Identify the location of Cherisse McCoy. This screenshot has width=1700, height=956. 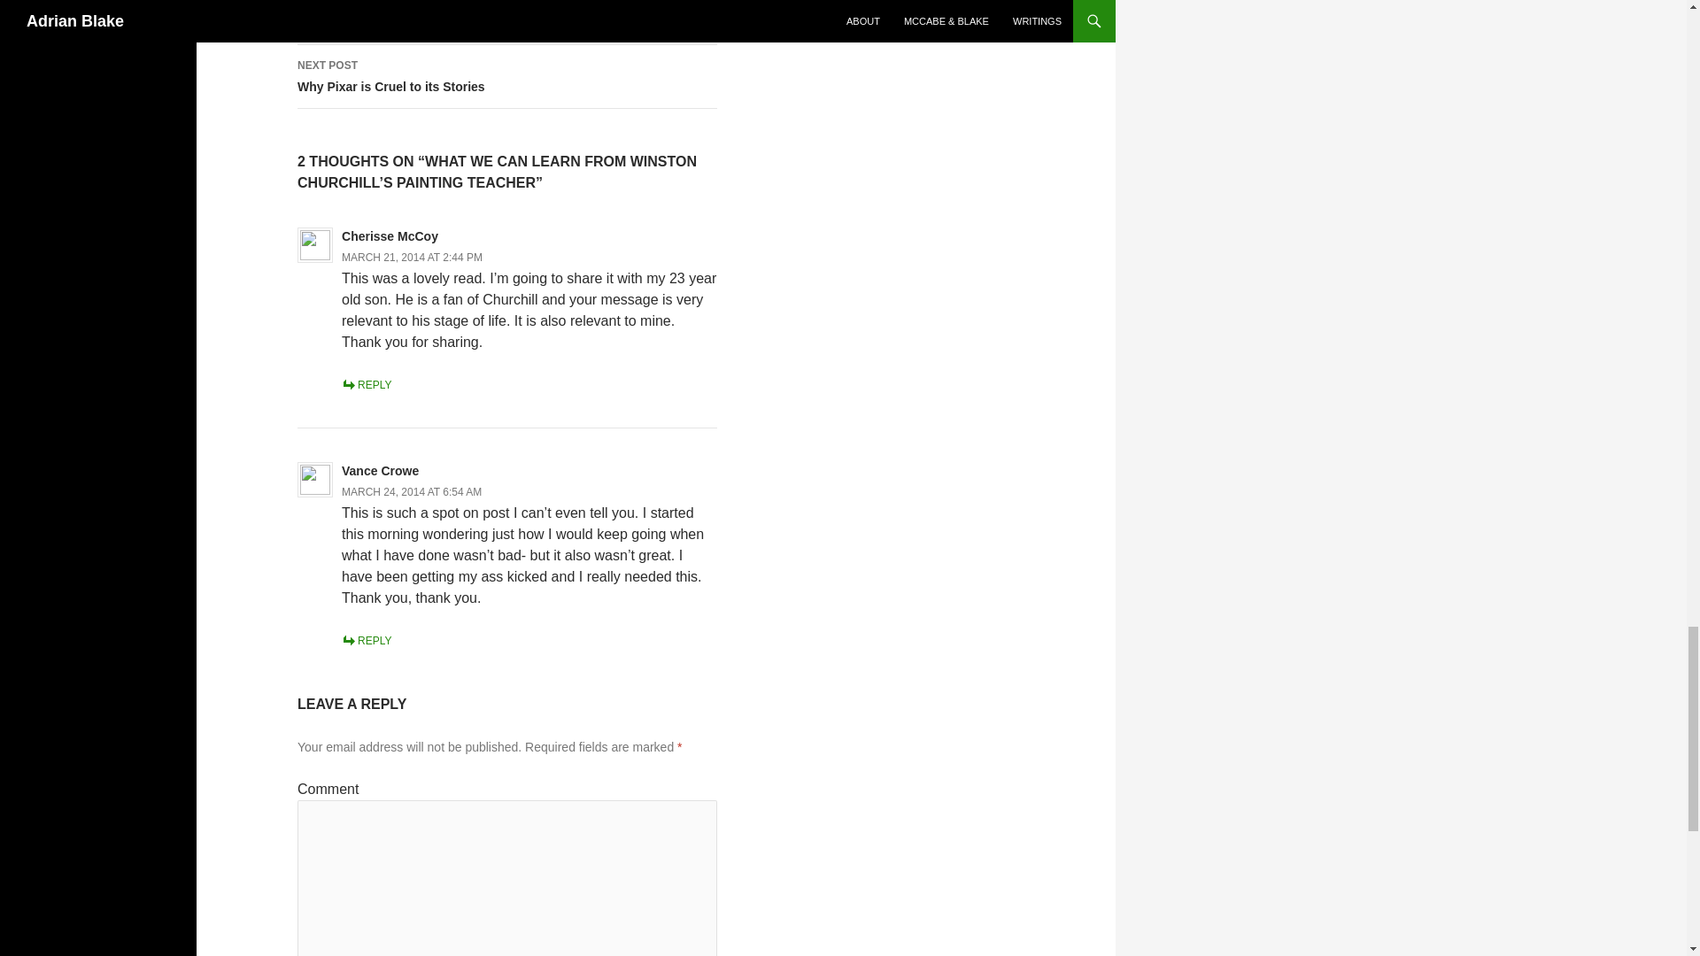
(390, 236).